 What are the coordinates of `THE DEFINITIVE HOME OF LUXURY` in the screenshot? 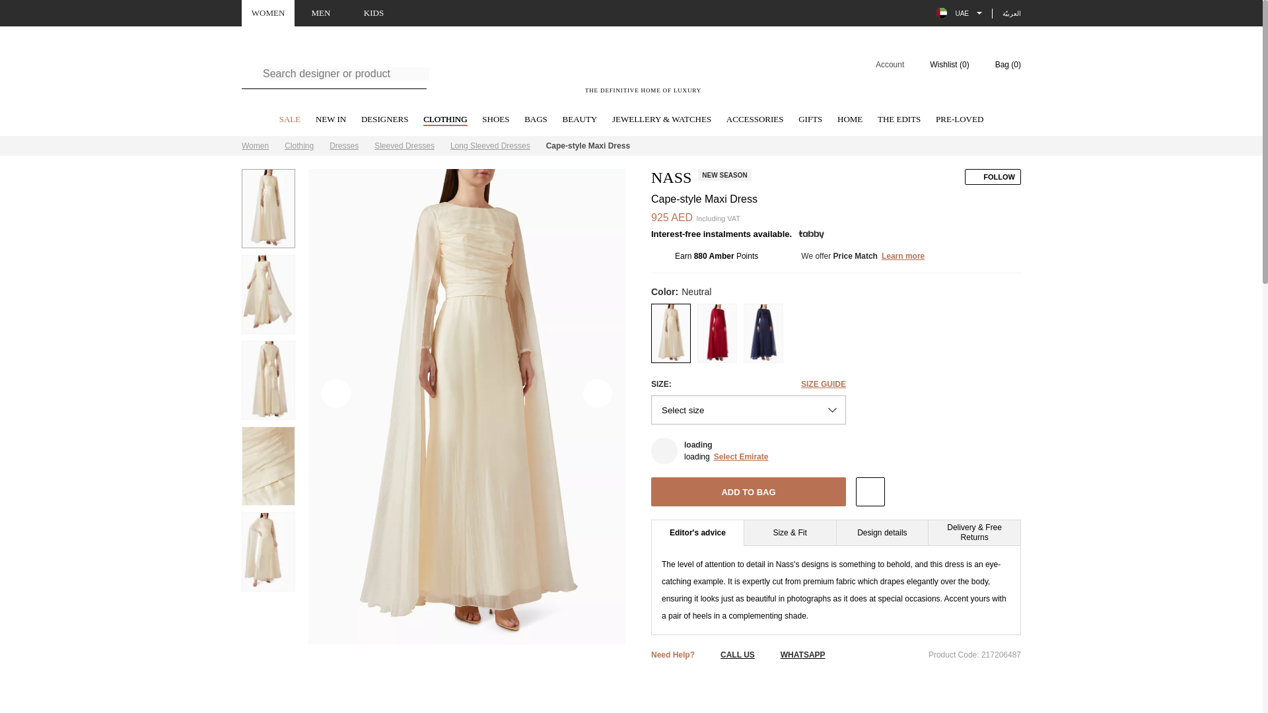 It's located at (643, 73).